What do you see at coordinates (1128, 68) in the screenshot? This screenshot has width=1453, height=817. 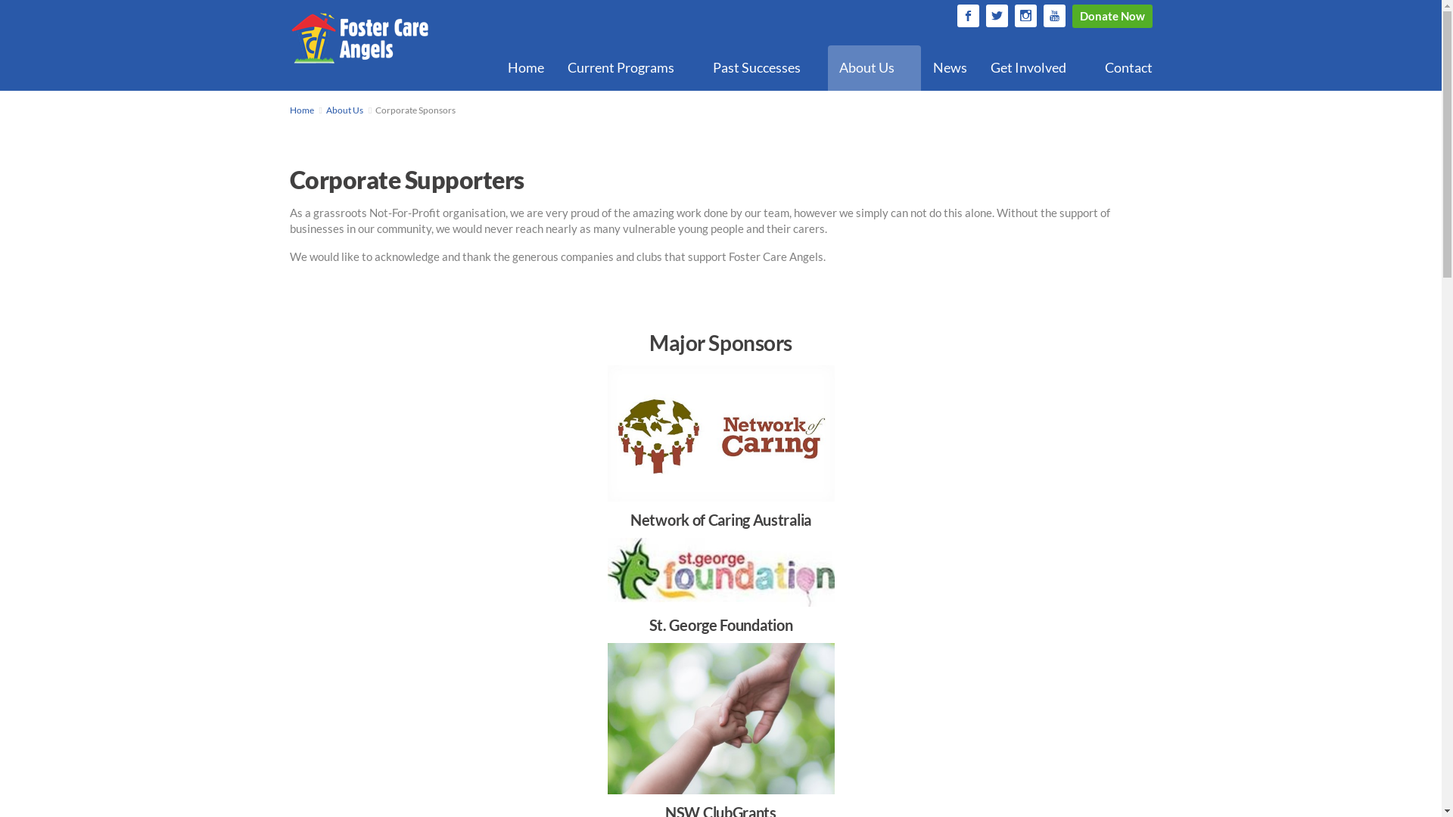 I see `Contact` at bounding box center [1128, 68].